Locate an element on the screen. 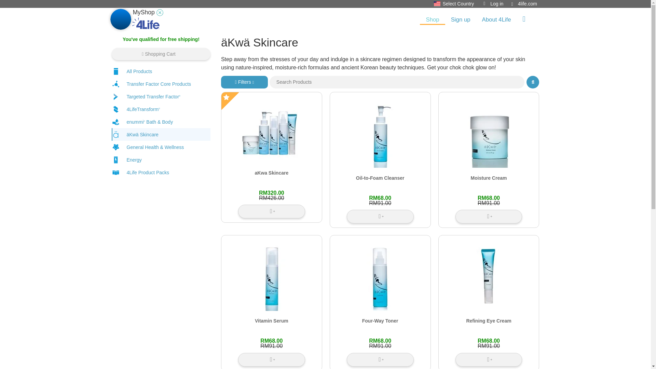 The width and height of the screenshot is (656, 369). Energy is located at coordinates (161, 160).